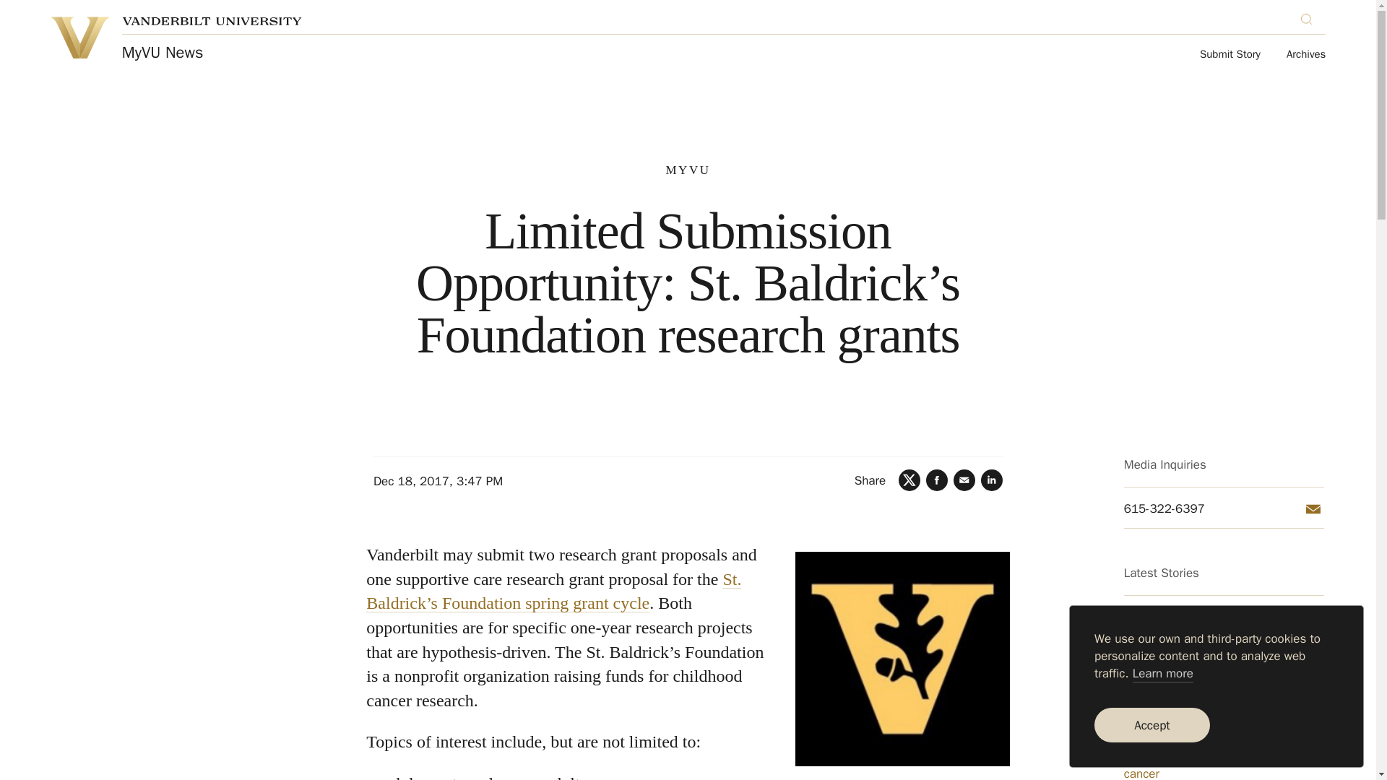  I want to click on Learn more, so click(1163, 674).